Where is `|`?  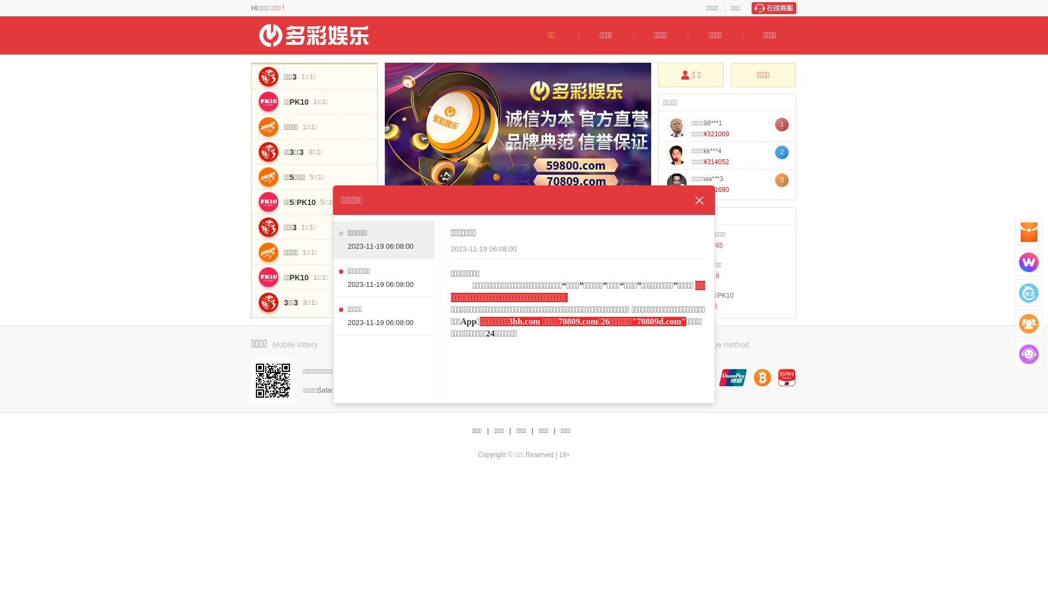 | is located at coordinates (510, 431).